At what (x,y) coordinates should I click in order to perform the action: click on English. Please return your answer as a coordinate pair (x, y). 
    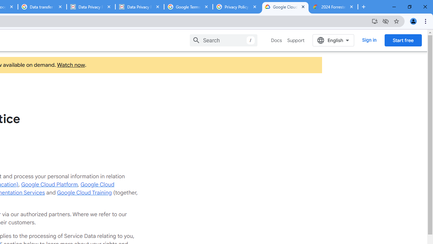
    Looking at the image, I should click on (334, 40).